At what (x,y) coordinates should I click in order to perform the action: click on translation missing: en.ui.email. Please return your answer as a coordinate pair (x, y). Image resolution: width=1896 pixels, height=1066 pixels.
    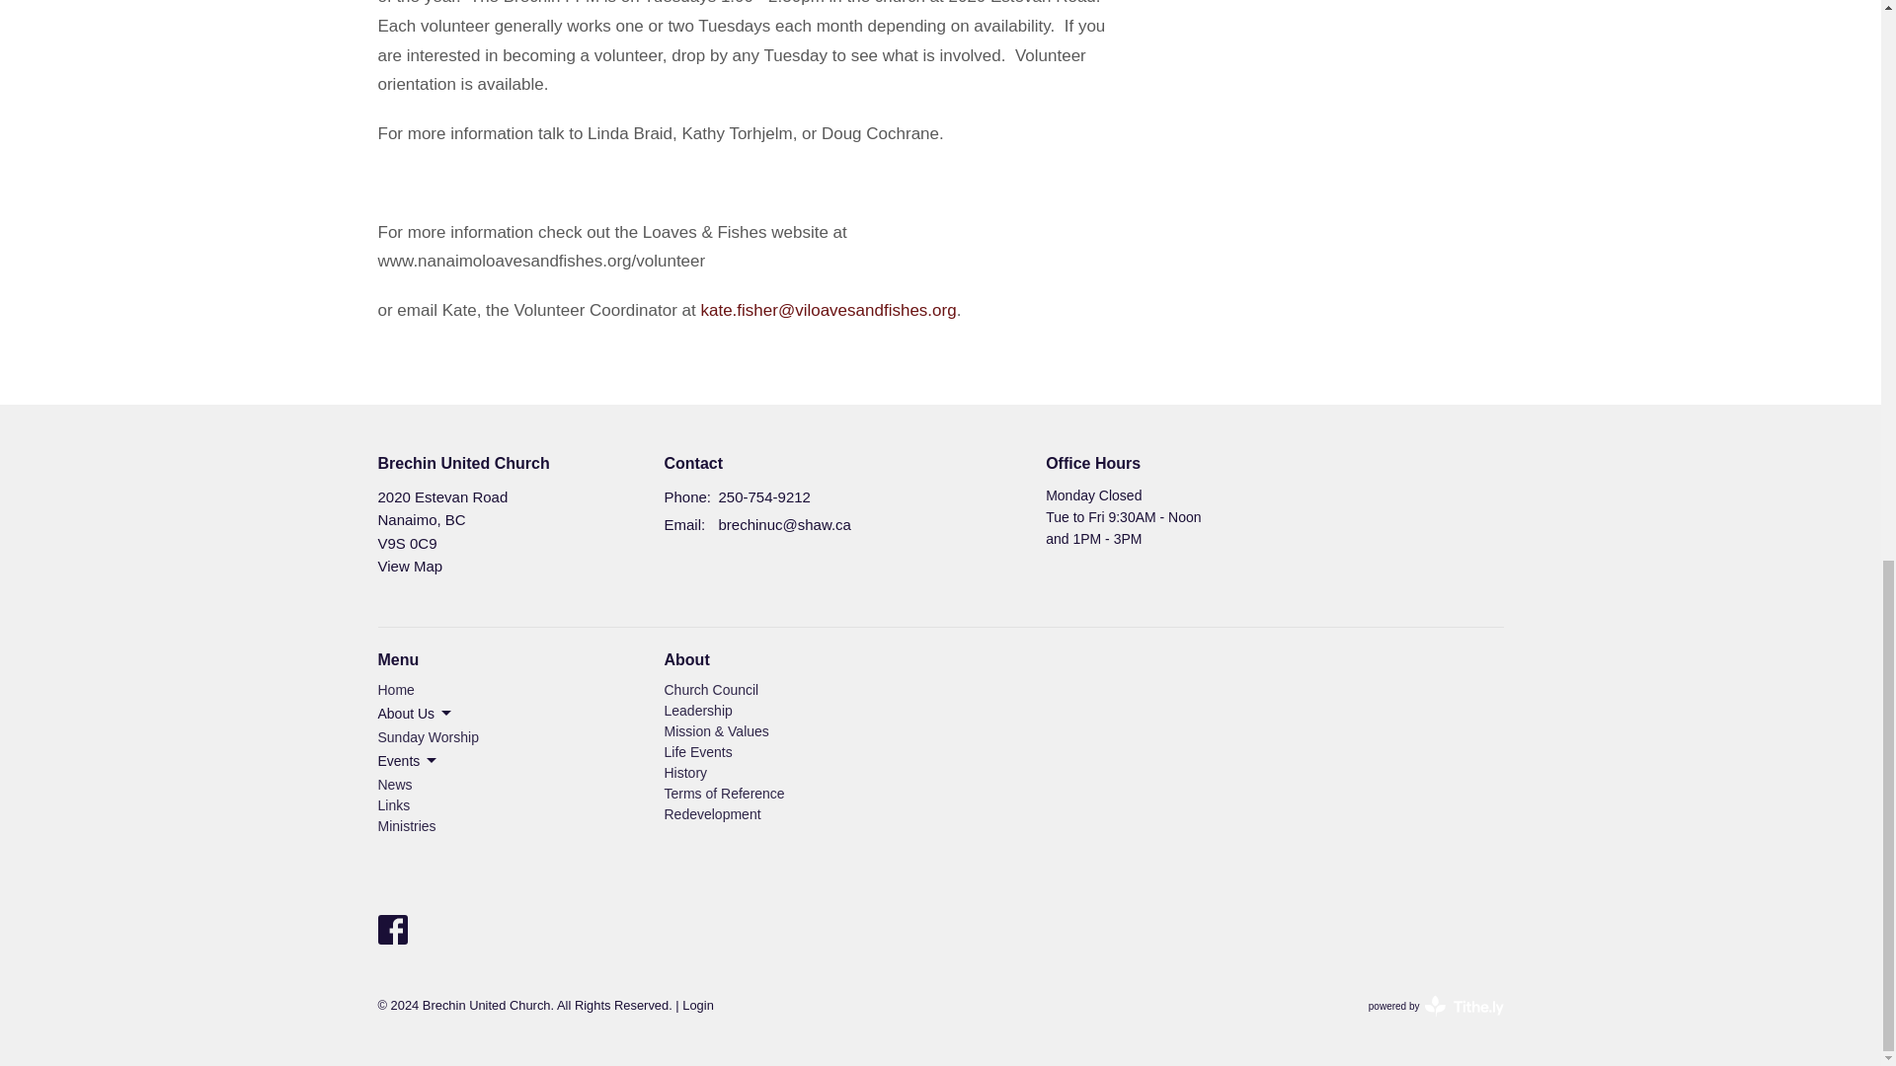
    Looking at the image, I should click on (682, 524).